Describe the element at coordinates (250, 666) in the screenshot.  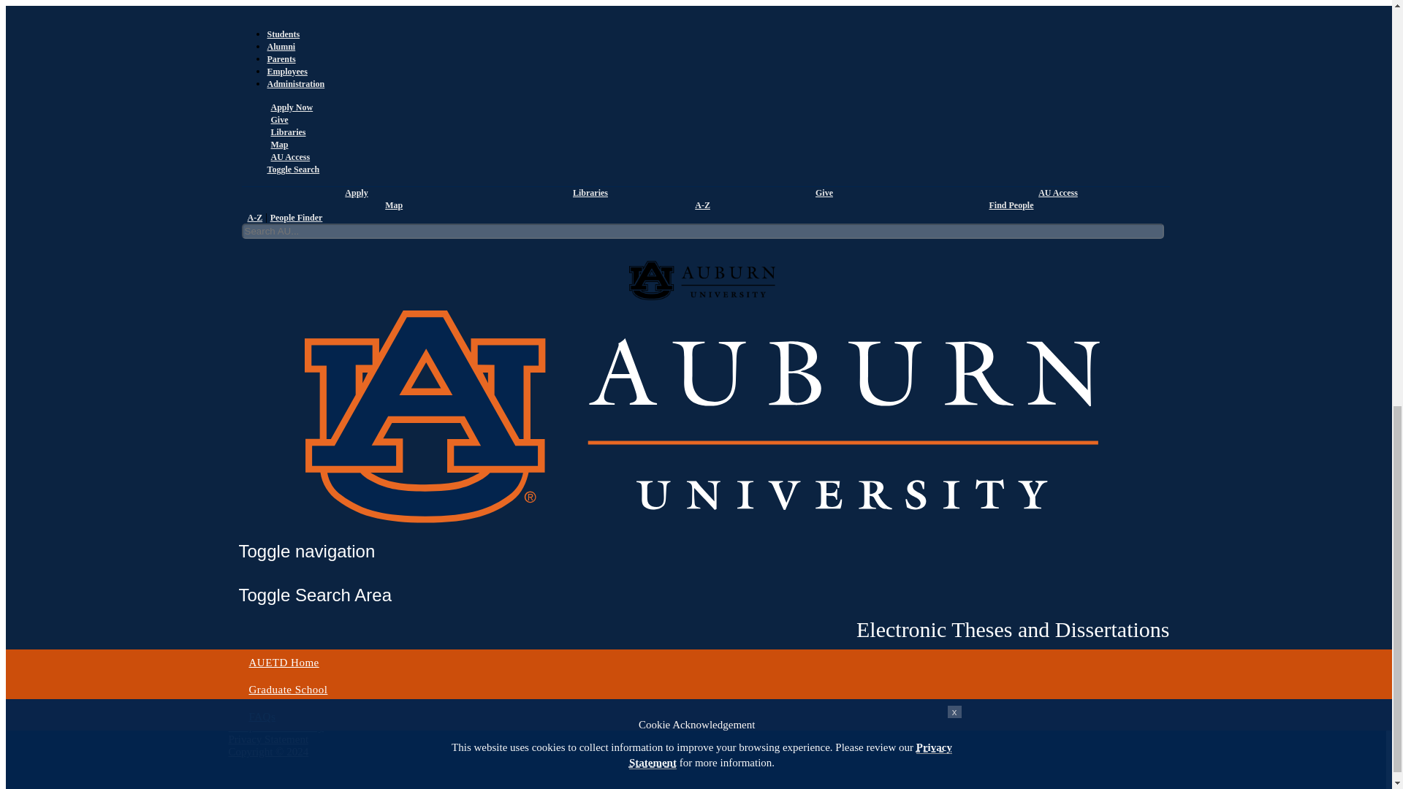
I see `Auburn University Instagram` at that location.